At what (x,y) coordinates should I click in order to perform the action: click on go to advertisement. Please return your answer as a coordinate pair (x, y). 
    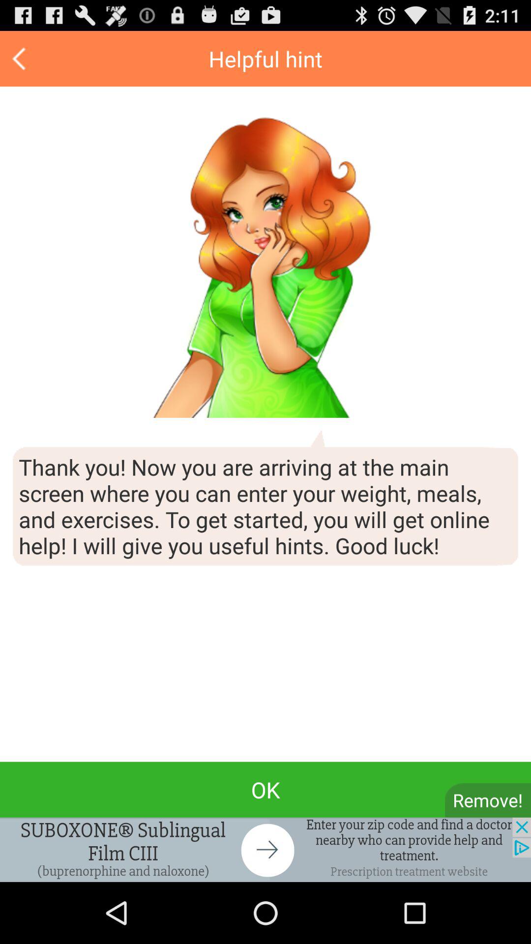
    Looking at the image, I should click on (265, 850).